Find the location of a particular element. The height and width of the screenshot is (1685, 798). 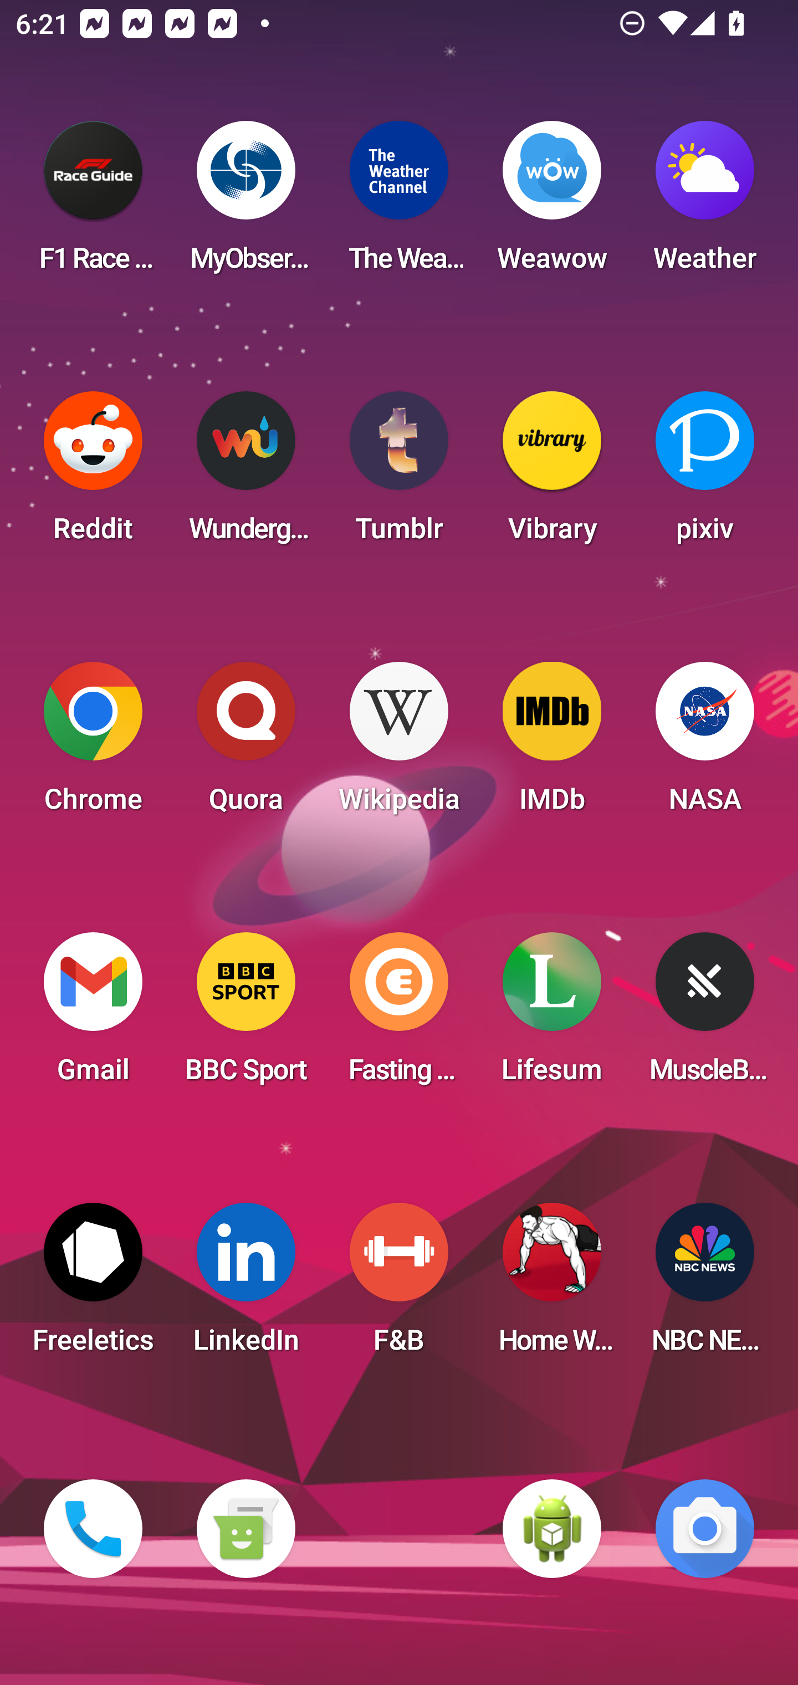

Phone is located at coordinates (93, 1529).